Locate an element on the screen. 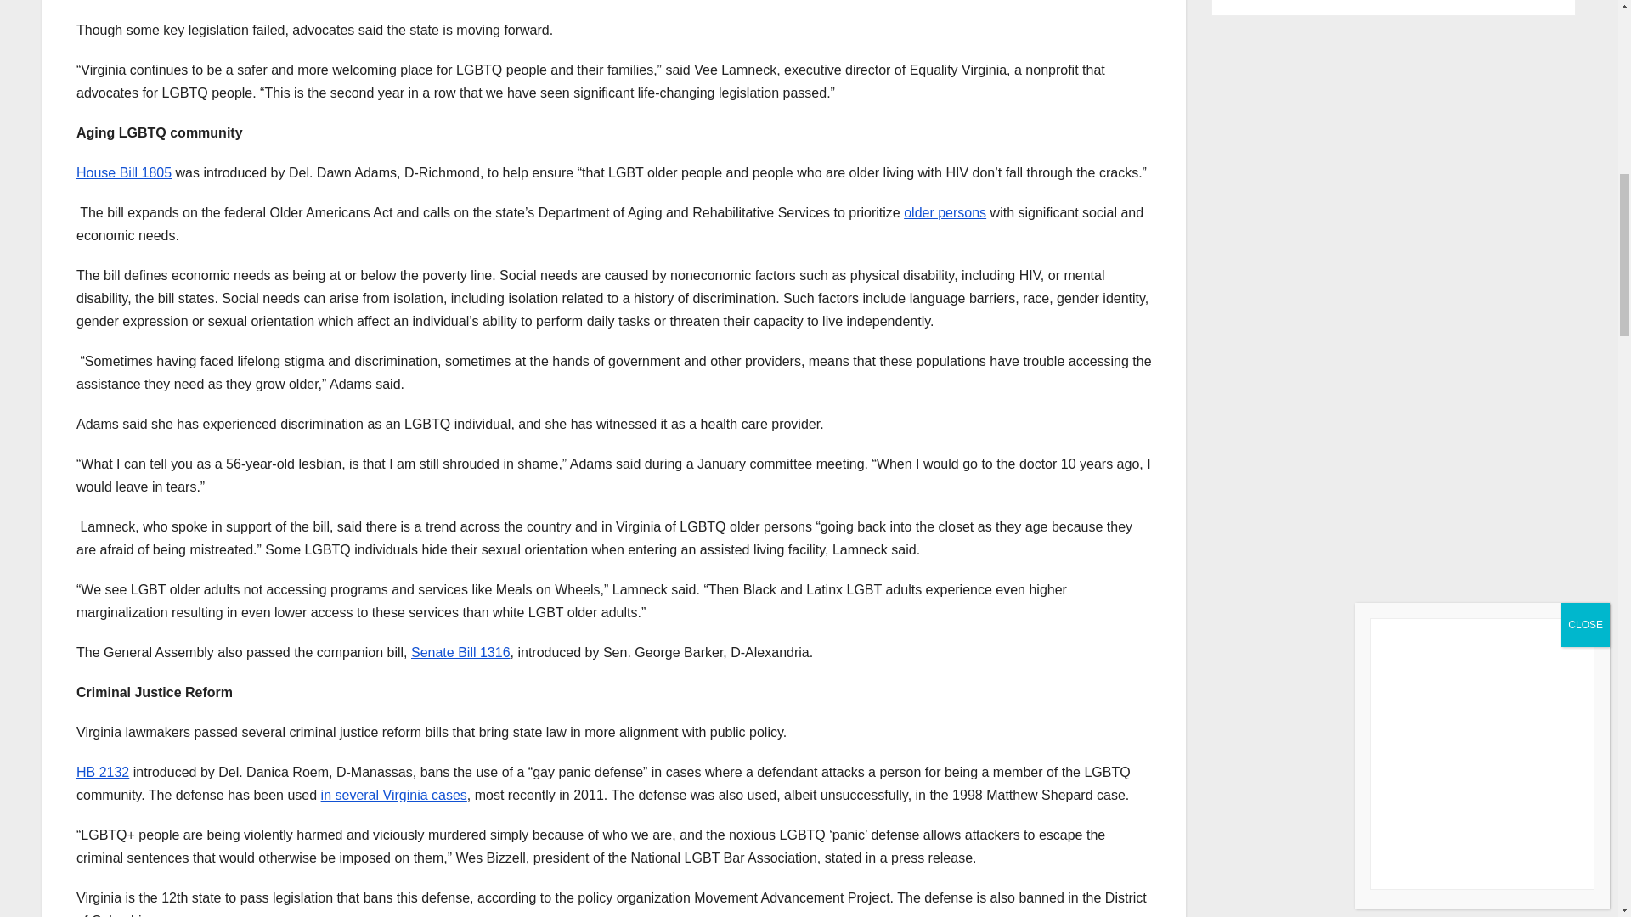 The width and height of the screenshot is (1631, 917). older persons is located at coordinates (945, 212).